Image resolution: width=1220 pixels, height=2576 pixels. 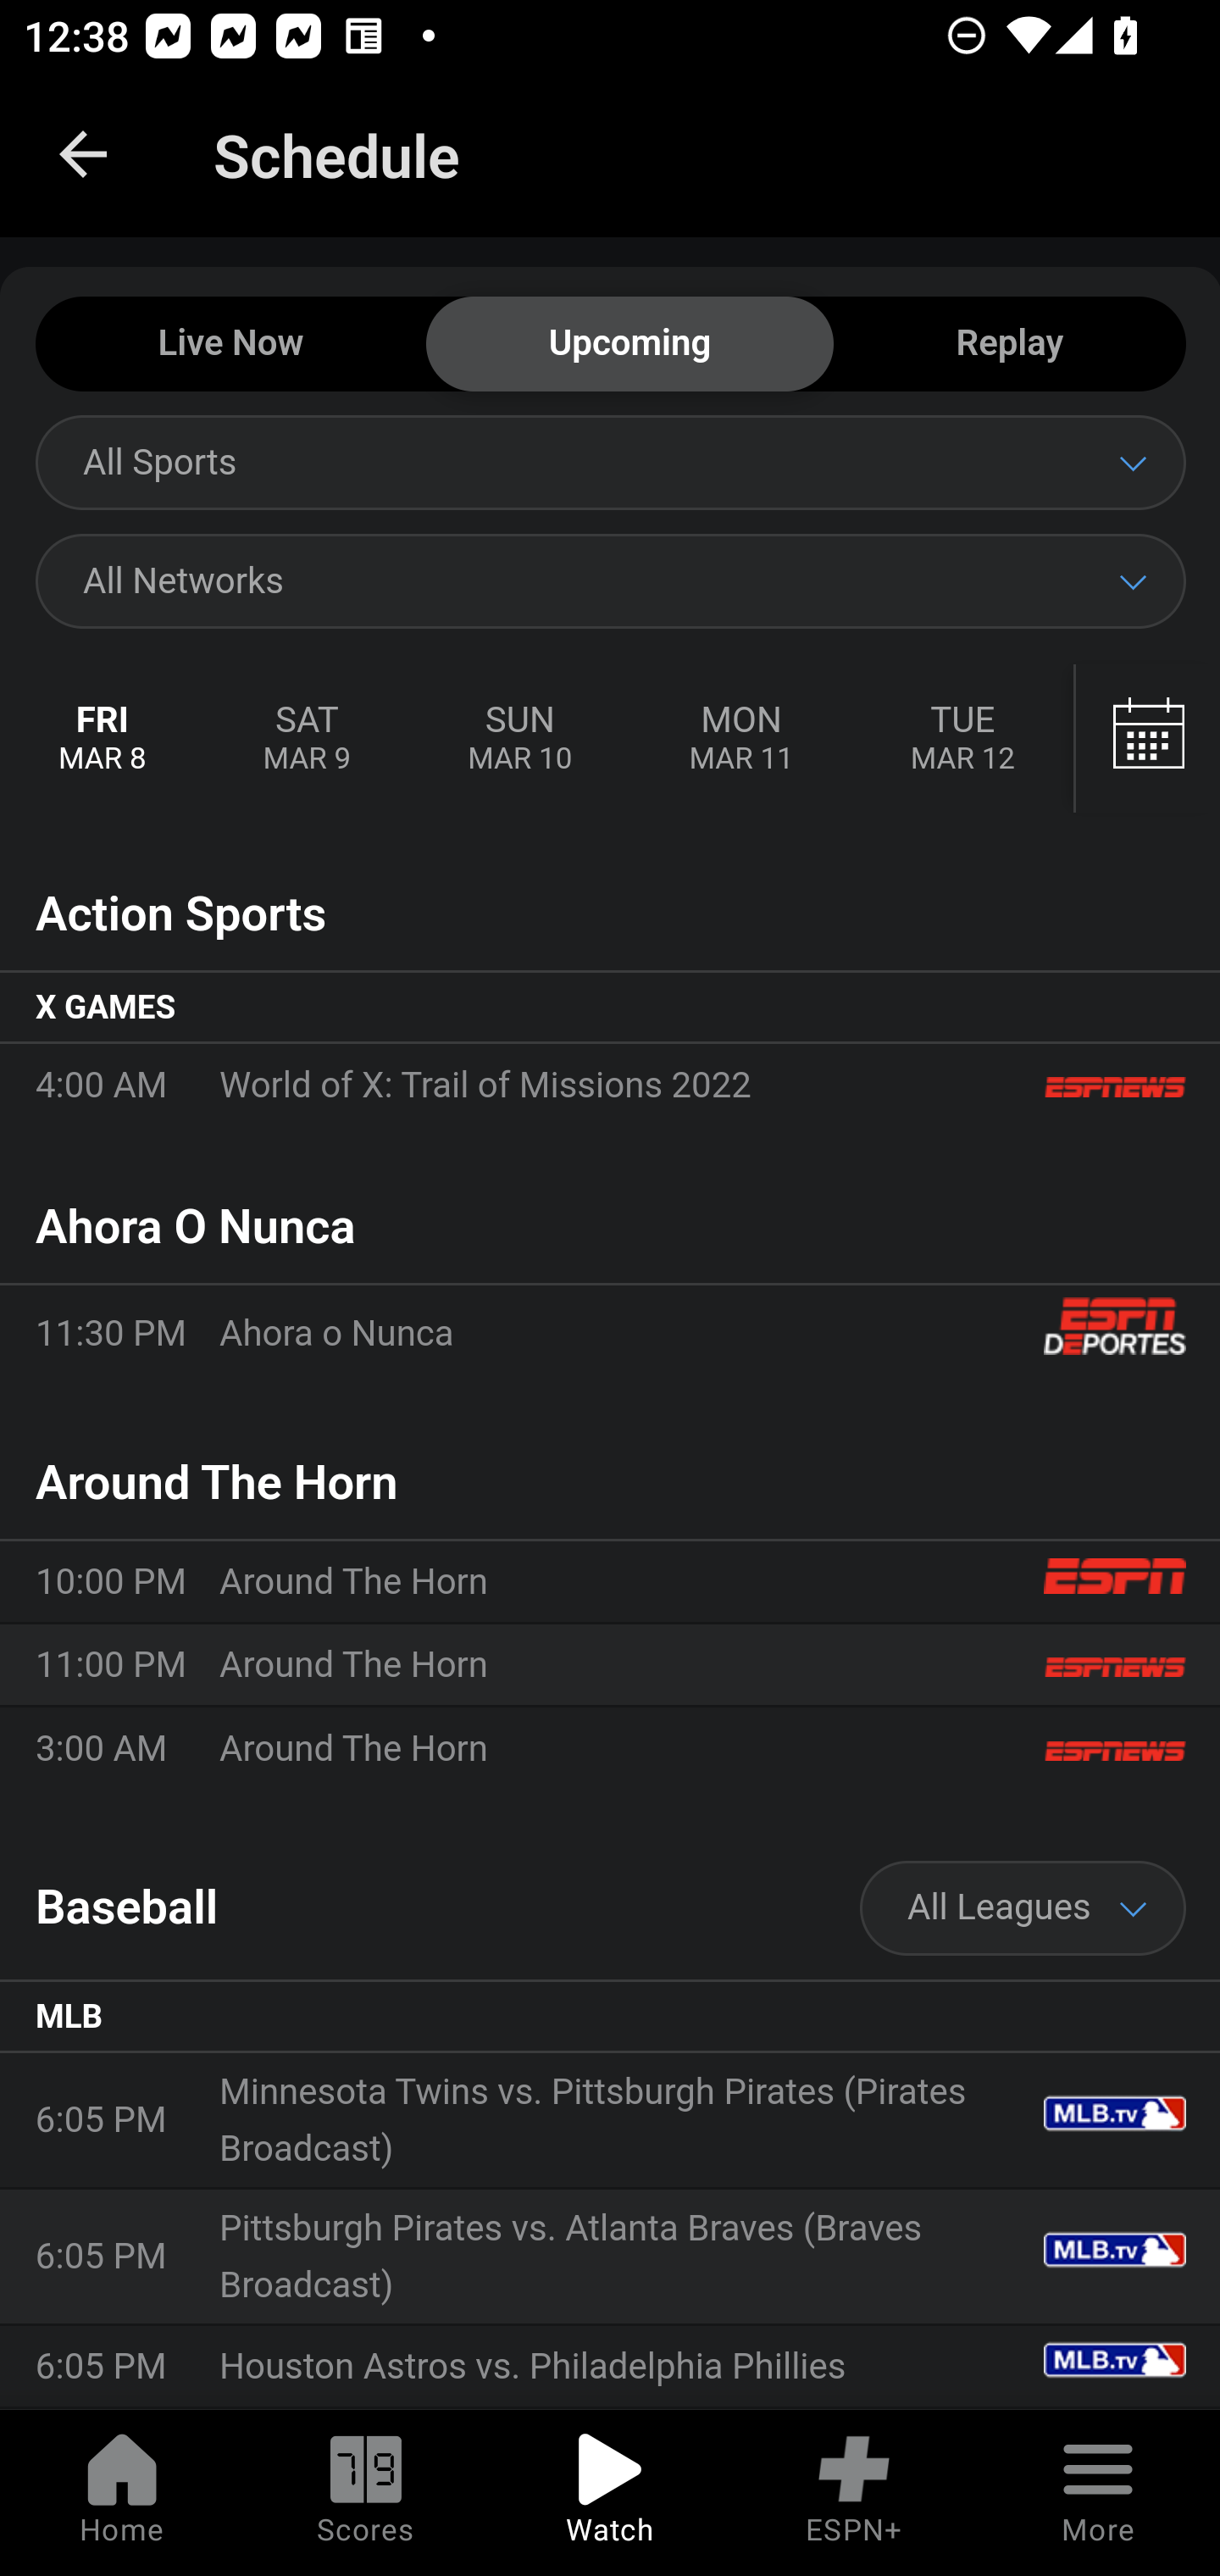 I want to click on Home, so click(x=122, y=2493).